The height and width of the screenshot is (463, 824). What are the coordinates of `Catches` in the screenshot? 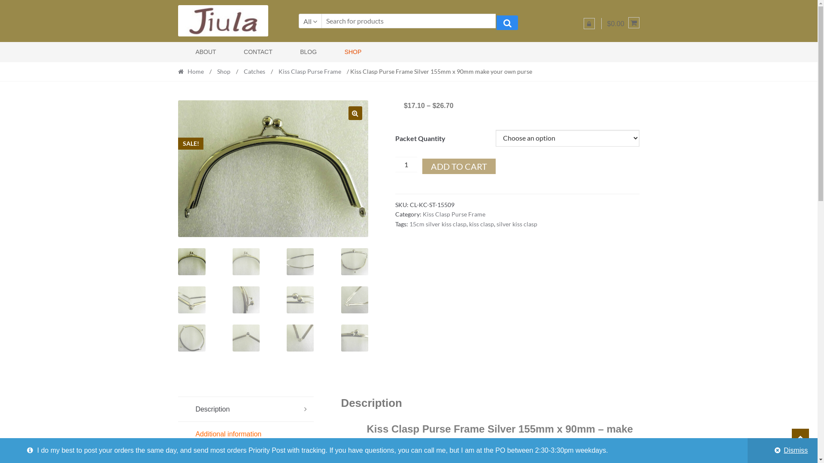 It's located at (254, 71).